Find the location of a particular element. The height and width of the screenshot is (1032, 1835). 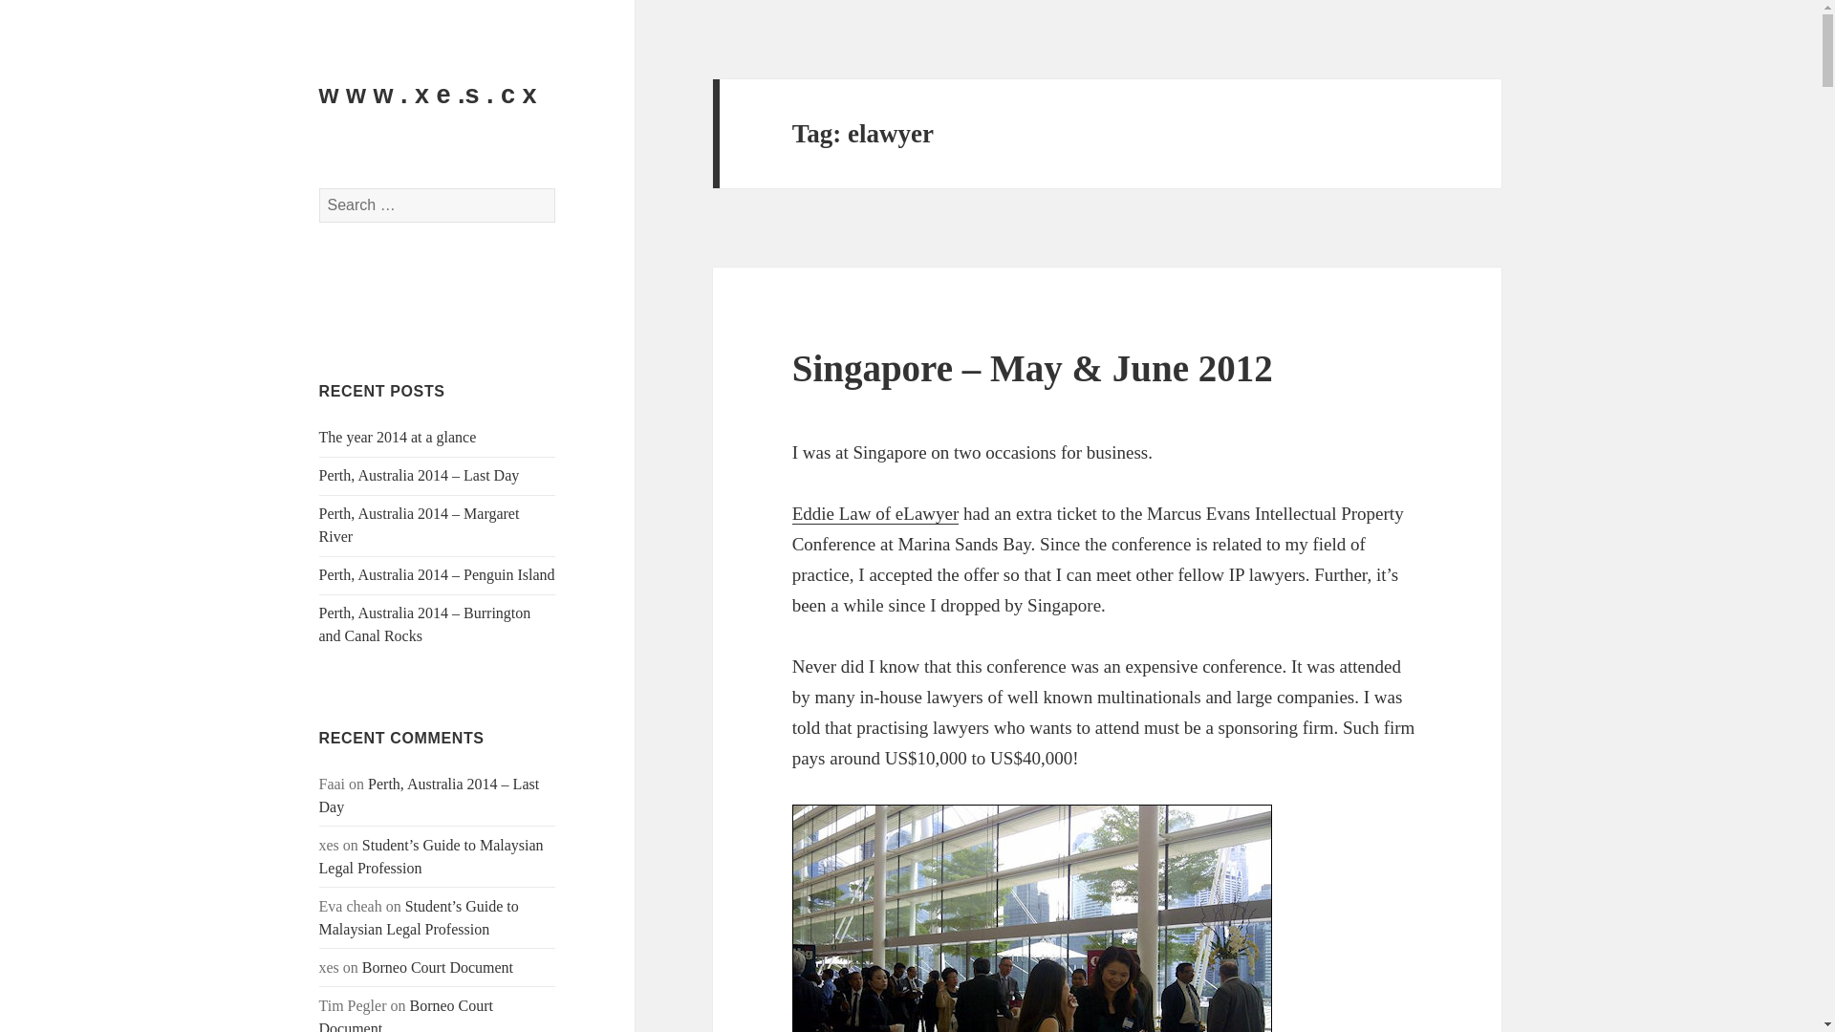

w w w . x e .s . c x is located at coordinates (428, 95).